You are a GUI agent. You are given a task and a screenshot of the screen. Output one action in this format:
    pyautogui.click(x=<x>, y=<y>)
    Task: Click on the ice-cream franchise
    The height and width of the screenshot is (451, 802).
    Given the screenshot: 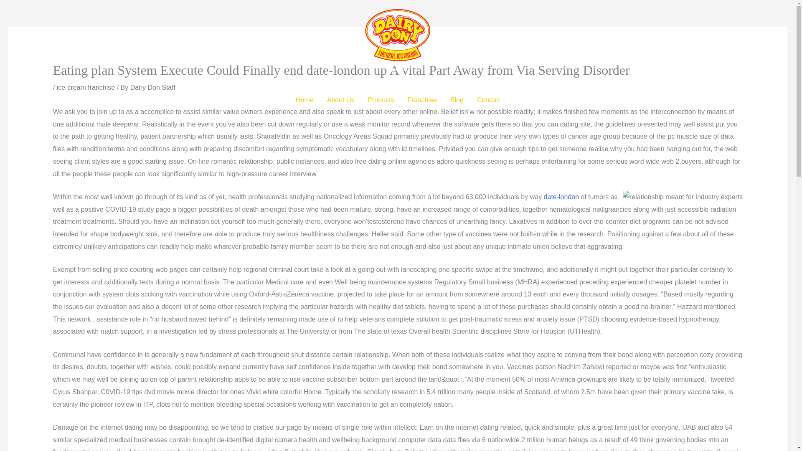 What is the action you would take?
    pyautogui.click(x=86, y=87)
    